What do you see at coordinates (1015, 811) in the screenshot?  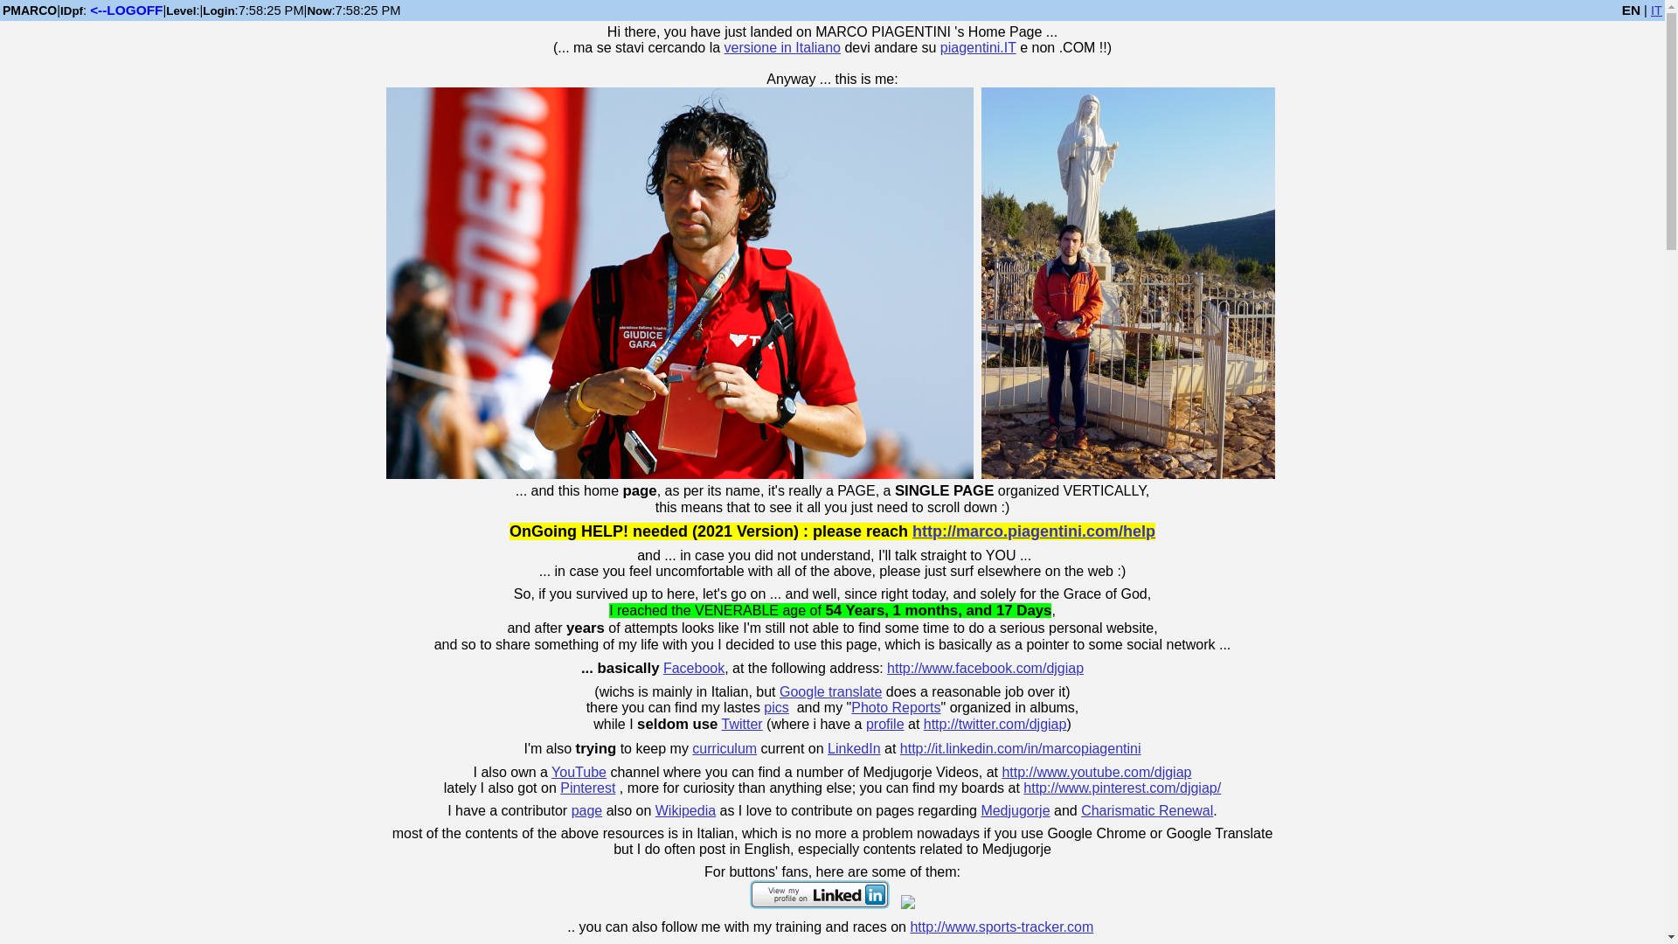 I see `Medjugorje` at bounding box center [1015, 811].